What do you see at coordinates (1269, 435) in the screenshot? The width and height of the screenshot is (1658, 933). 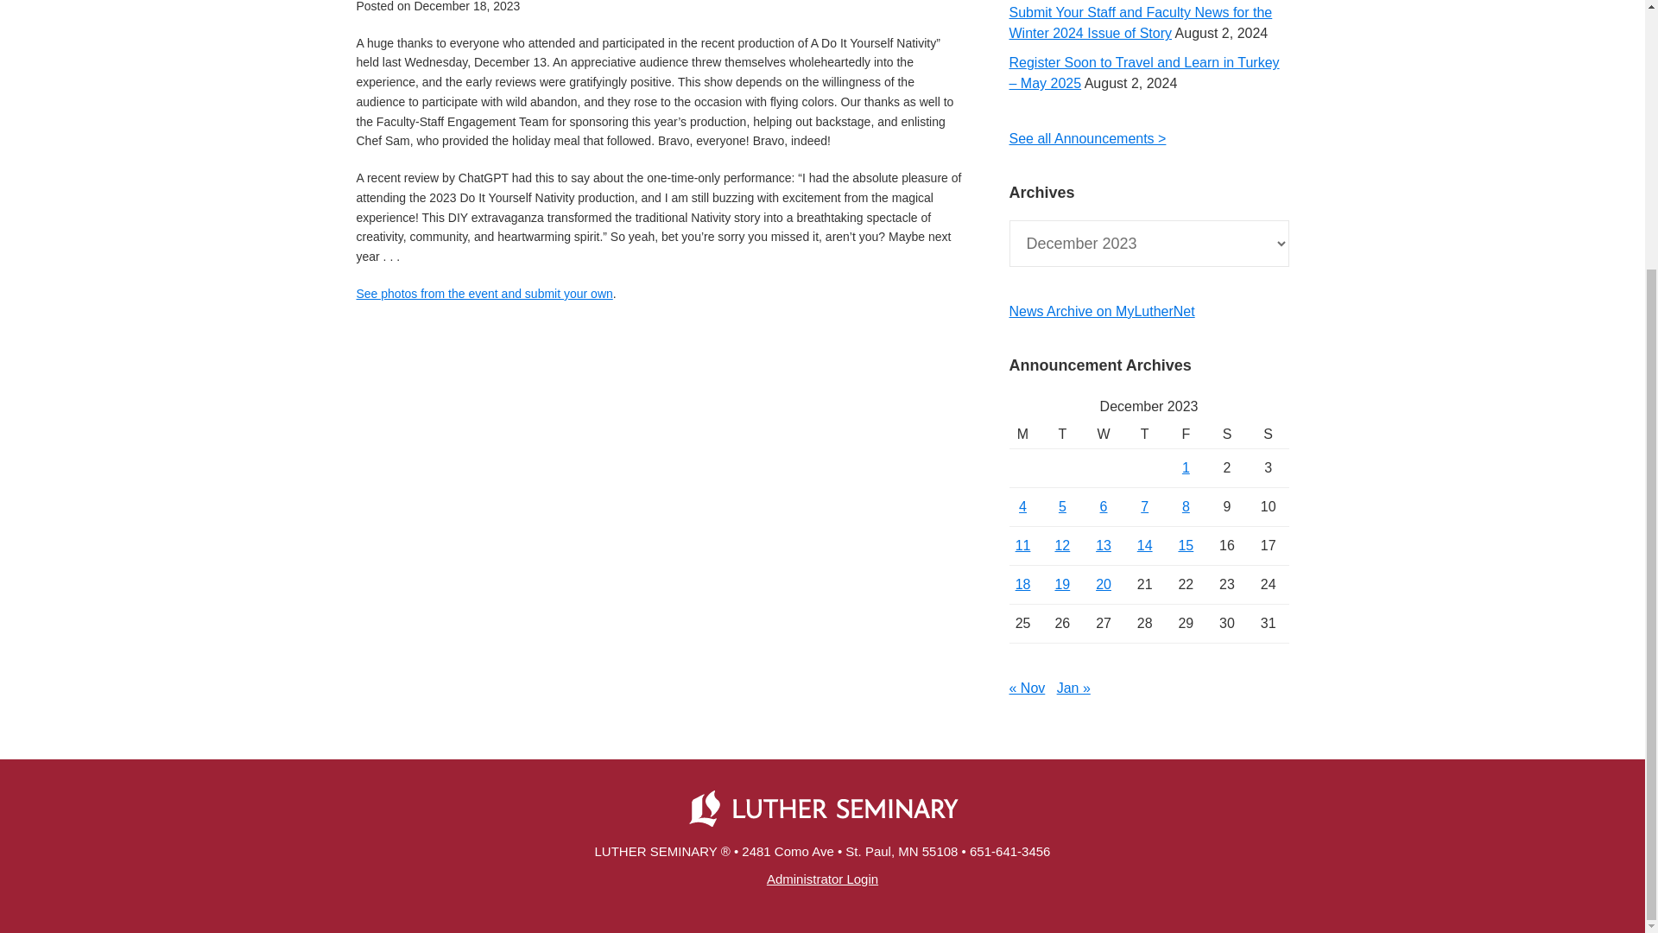 I see `Sunday` at bounding box center [1269, 435].